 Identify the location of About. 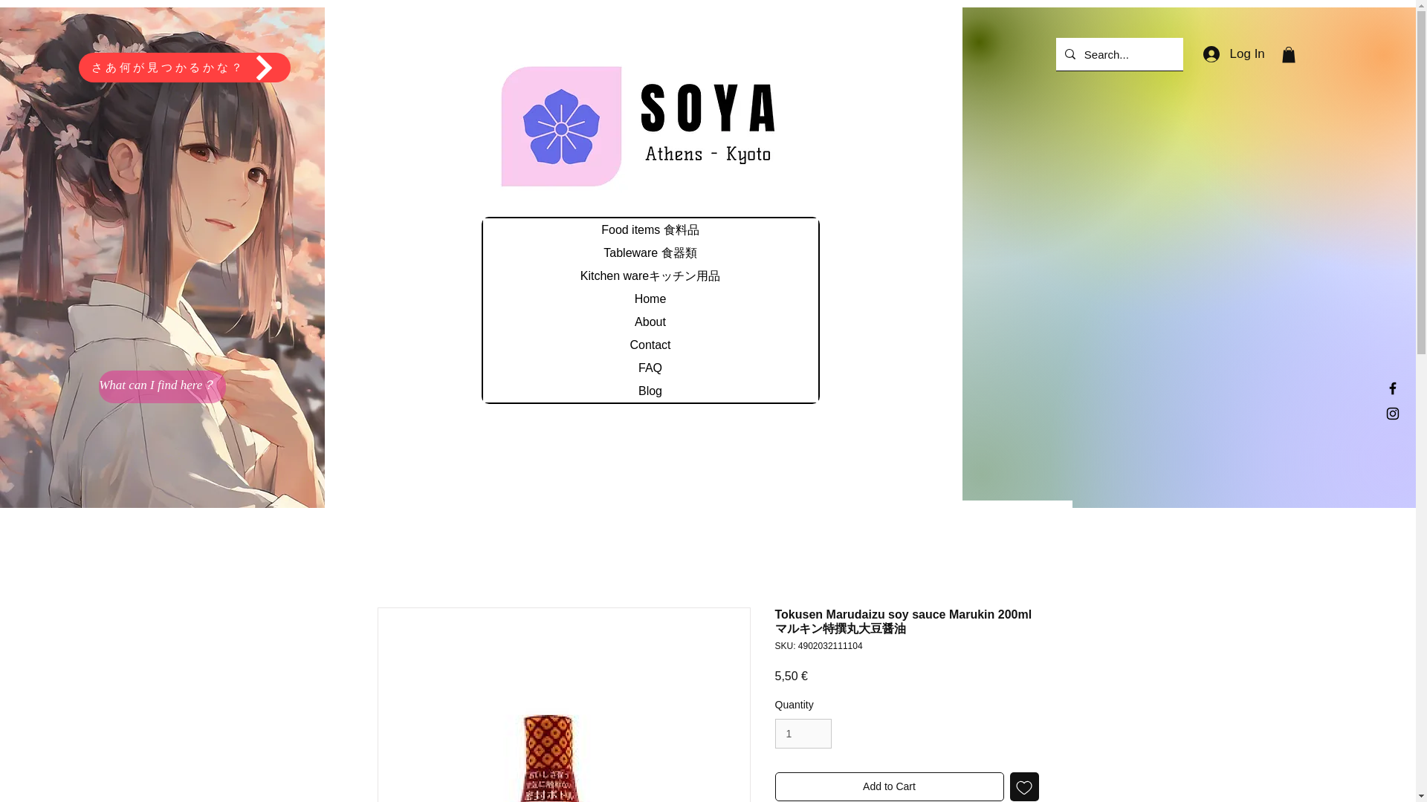
(650, 322).